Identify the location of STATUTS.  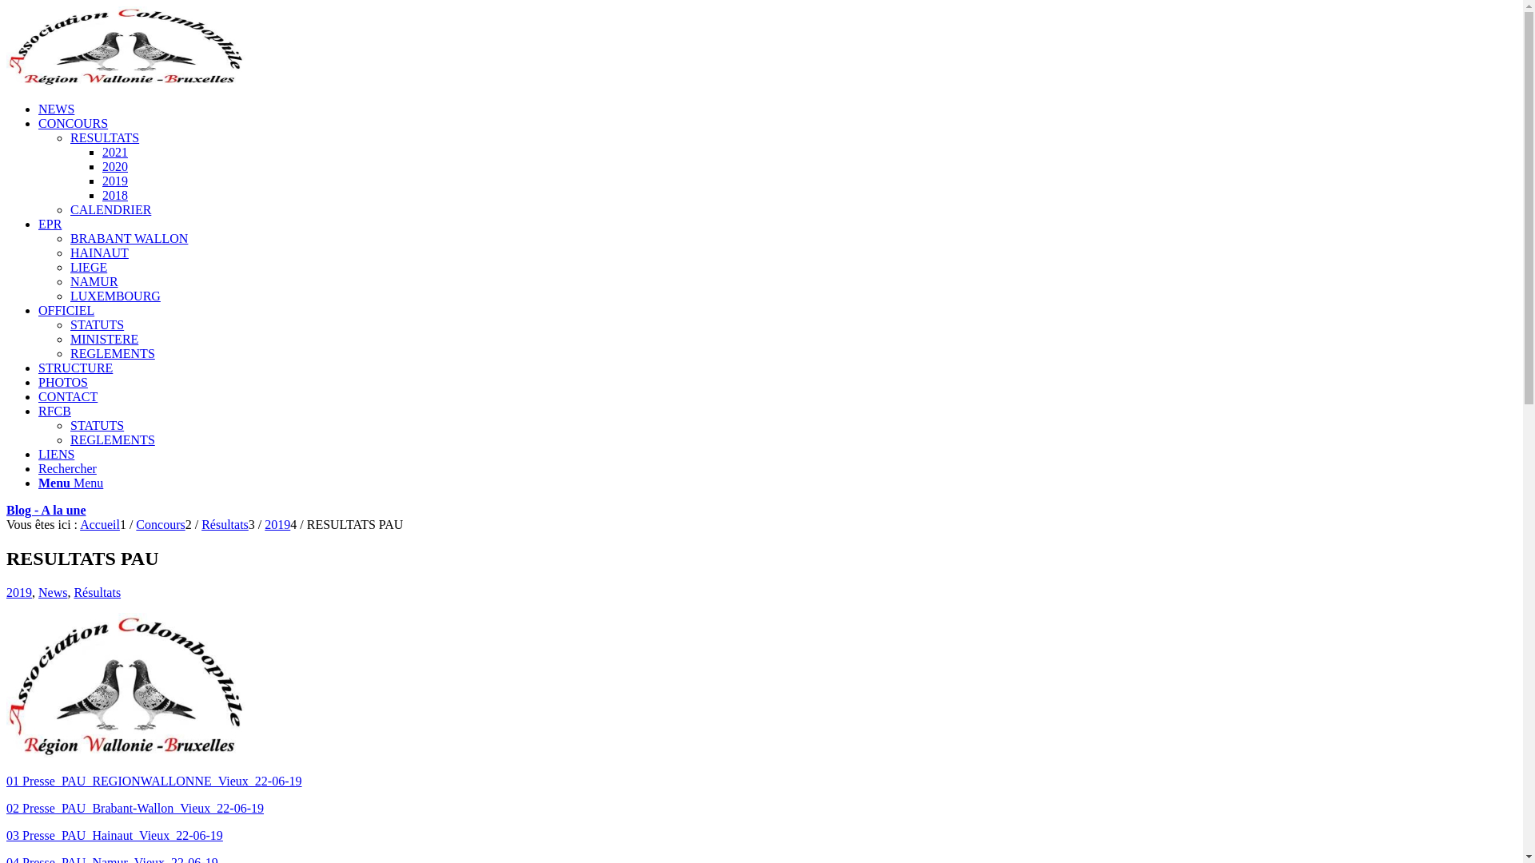
(98, 324).